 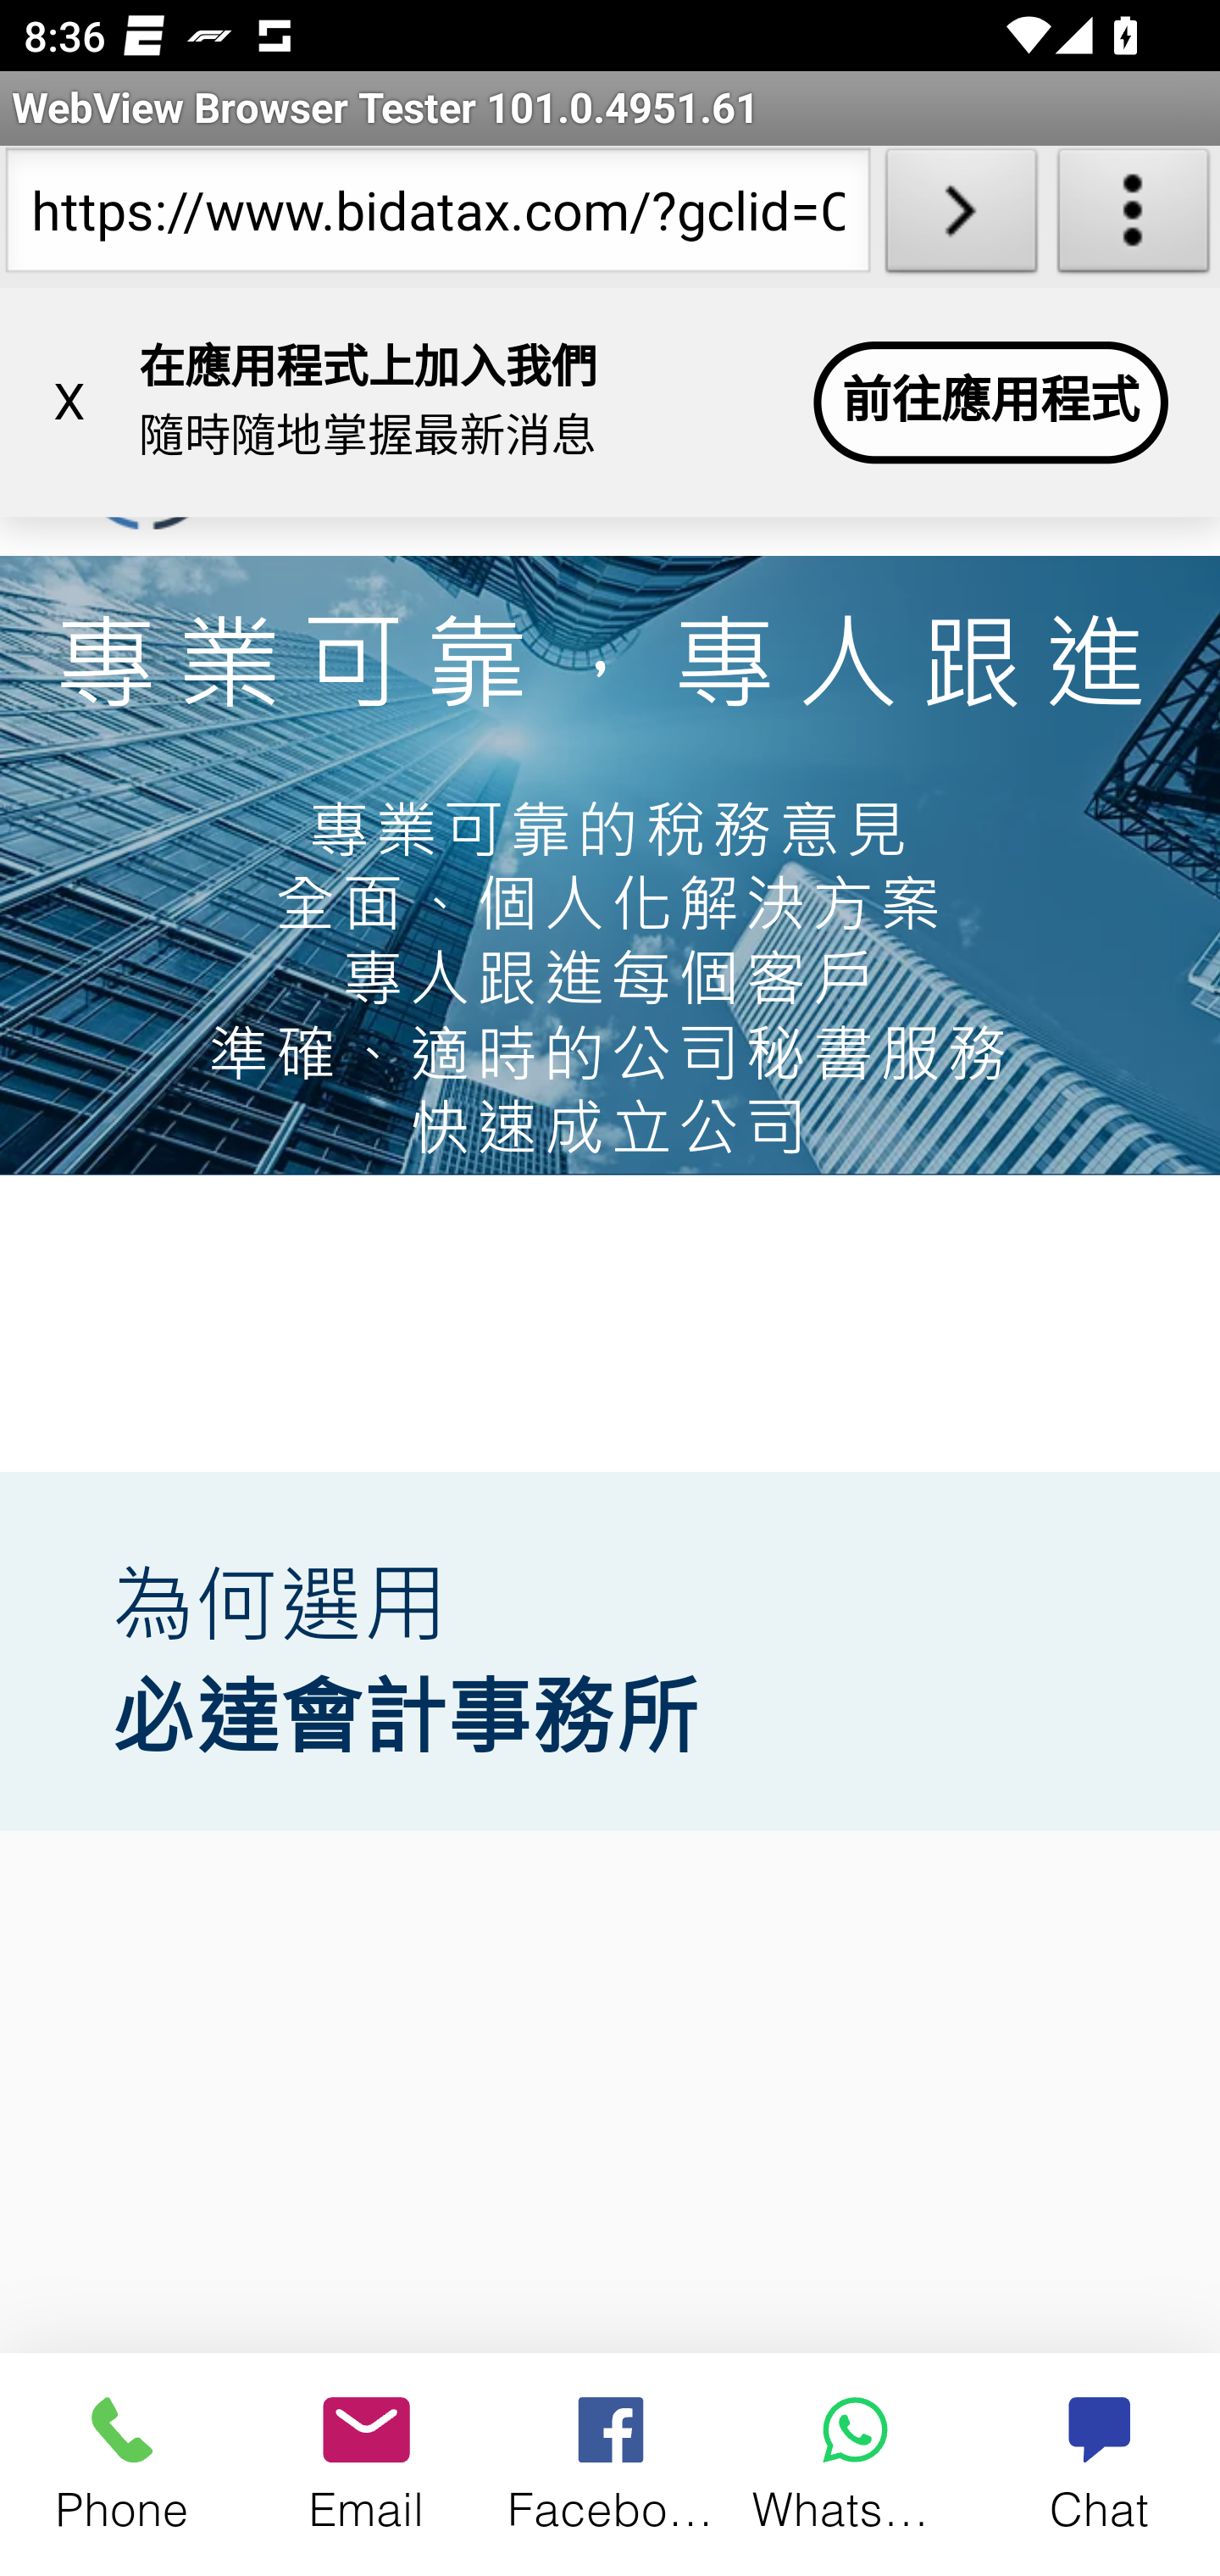 What do you see at coordinates (961, 217) in the screenshot?
I see `Load URL` at bounding box center [961, 217].